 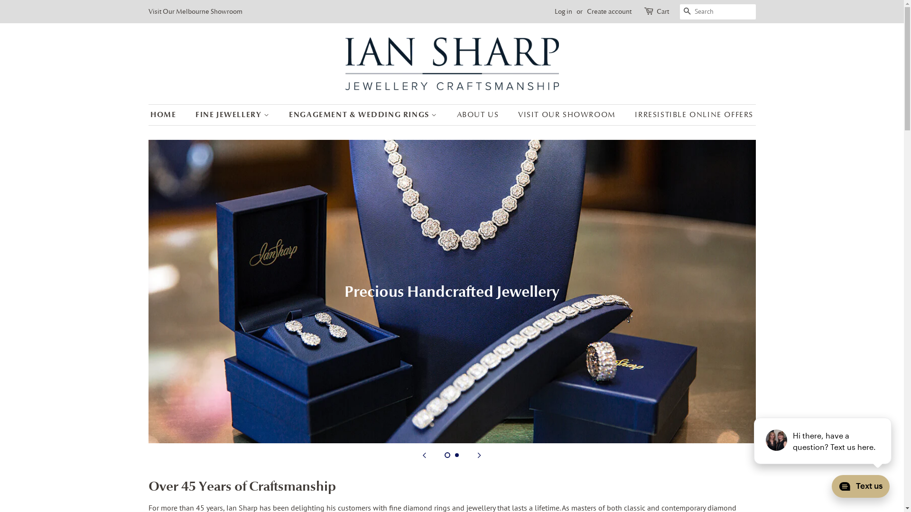 What do you see at coordinates (568, 115) in the screenshot?
I see `VISIT OUR SHOWROOM` at bounding box center [568, 115].